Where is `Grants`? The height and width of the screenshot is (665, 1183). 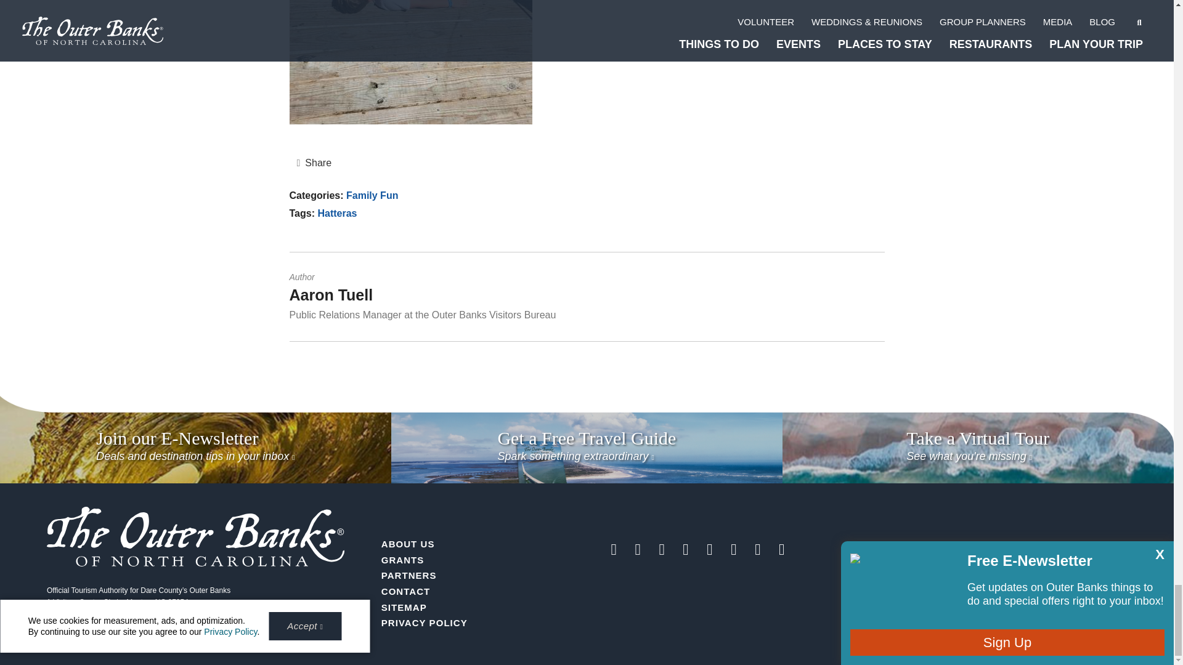
Grants is located at coordinates (403, 560).